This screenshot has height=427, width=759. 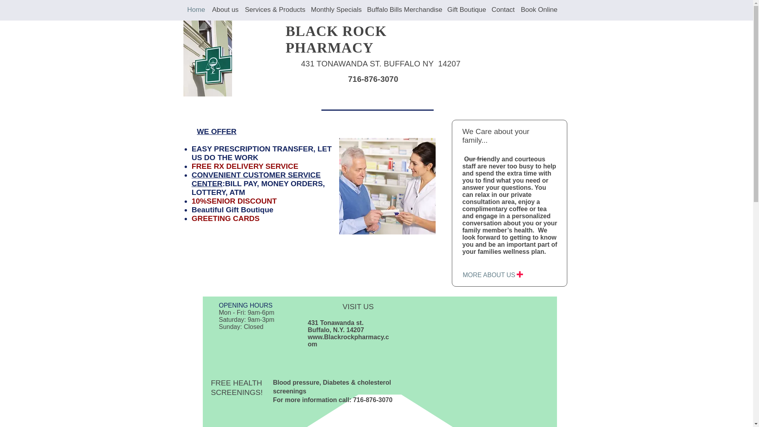 What do you see at coordinates (538, 10) in the screenshot?
I see `Book Online` at bounding box center [538, 10].